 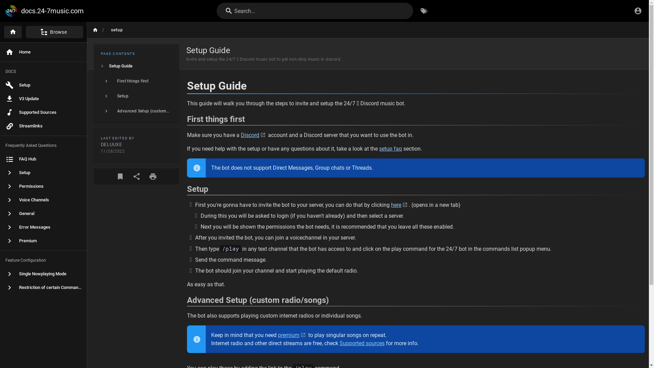 I want to click on Permissions, so click(x=44, y=186).